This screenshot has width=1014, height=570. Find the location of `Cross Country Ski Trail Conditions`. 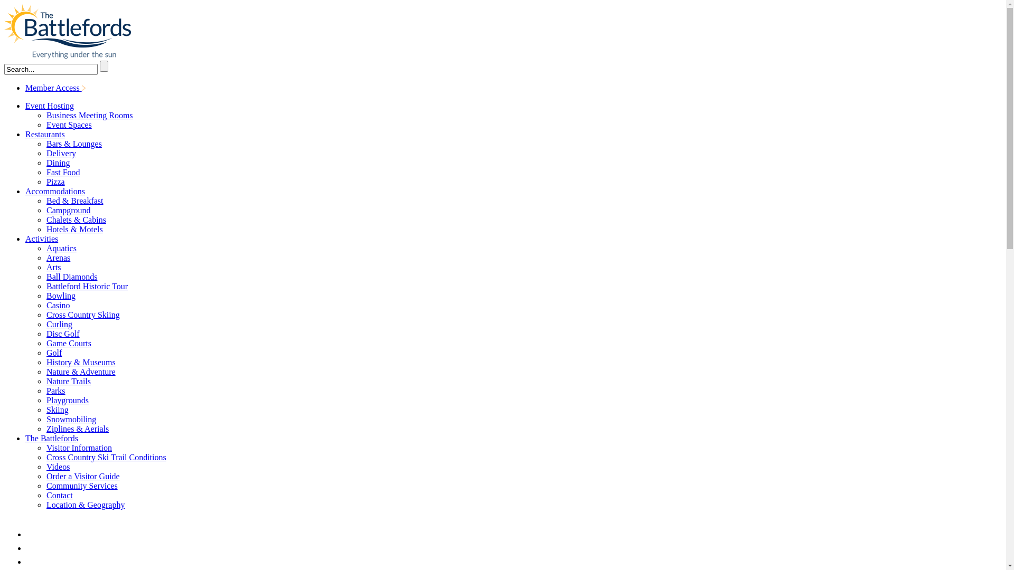

Cross Country Ski Trail Conditions is located at coordinates (107, 457).